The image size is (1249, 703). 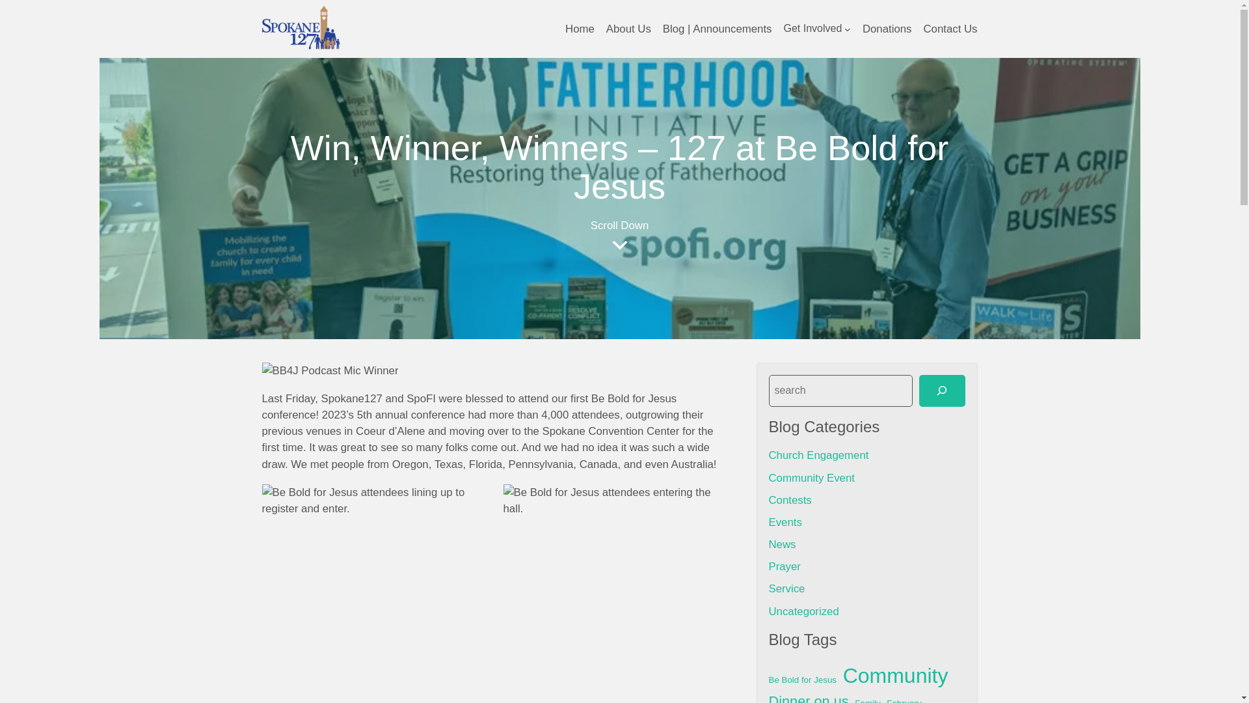 What do you see at coordinates (904, 700) in the screenshot?
I see `February` at bounding box center [904, 700].